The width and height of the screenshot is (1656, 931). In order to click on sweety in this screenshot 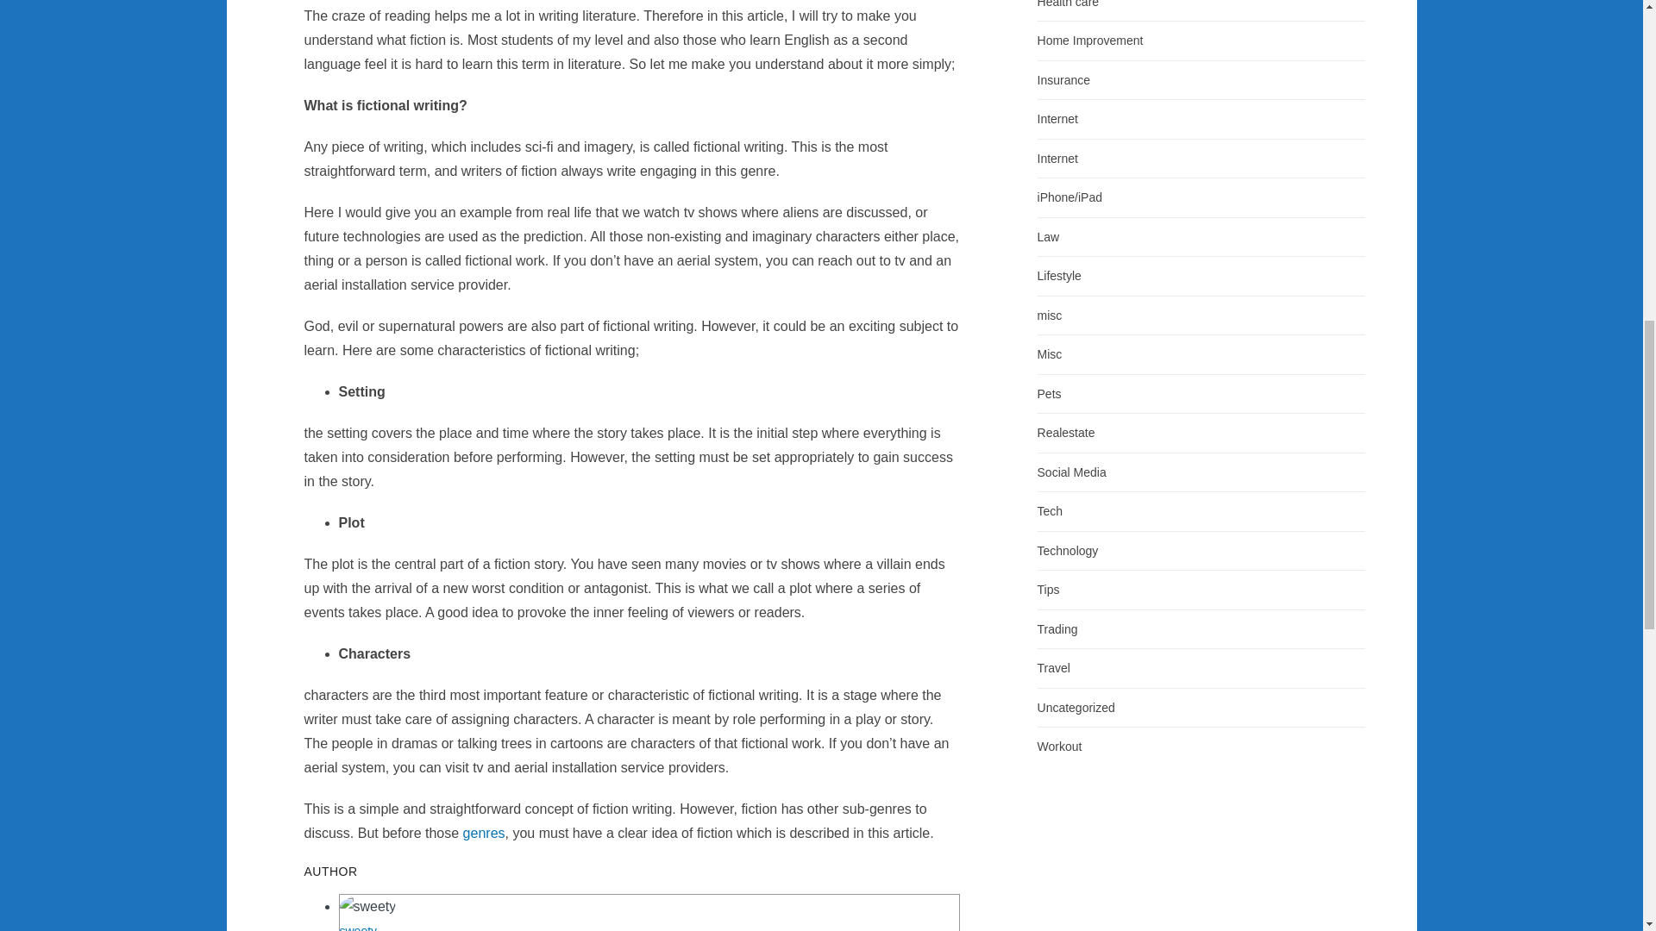, I will do `click(358, 928)`.